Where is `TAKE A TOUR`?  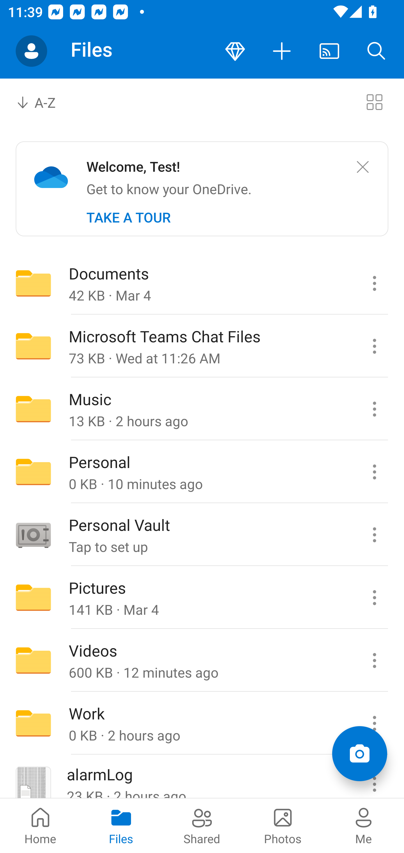
TAKE A TOUR is located at coordinates (128, 217).